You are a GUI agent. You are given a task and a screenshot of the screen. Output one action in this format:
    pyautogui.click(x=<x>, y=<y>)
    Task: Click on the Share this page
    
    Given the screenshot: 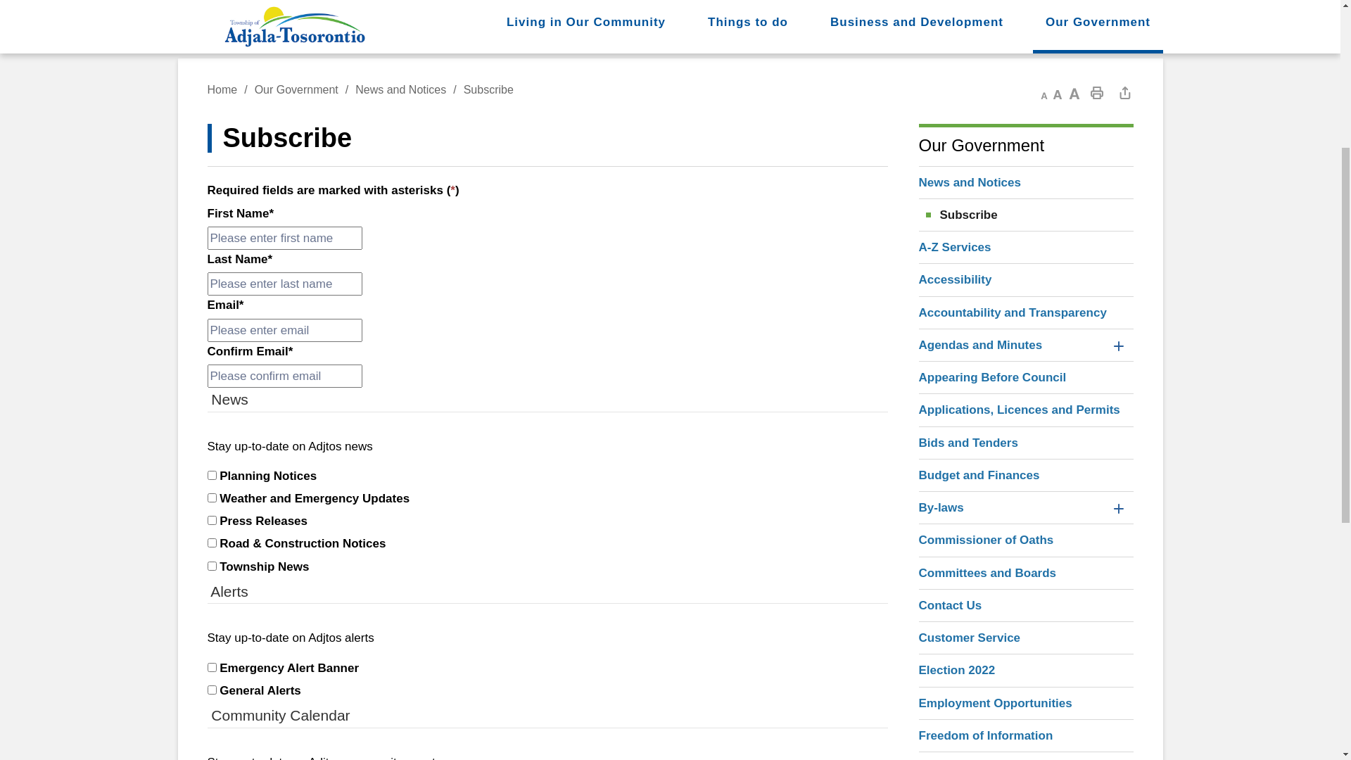 What is the action you would take?
    pyautogui.click(x=1124, y=370)
    